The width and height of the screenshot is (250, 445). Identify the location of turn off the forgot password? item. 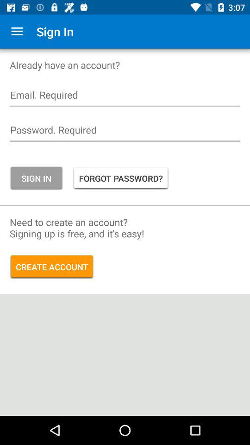
(120, 178).